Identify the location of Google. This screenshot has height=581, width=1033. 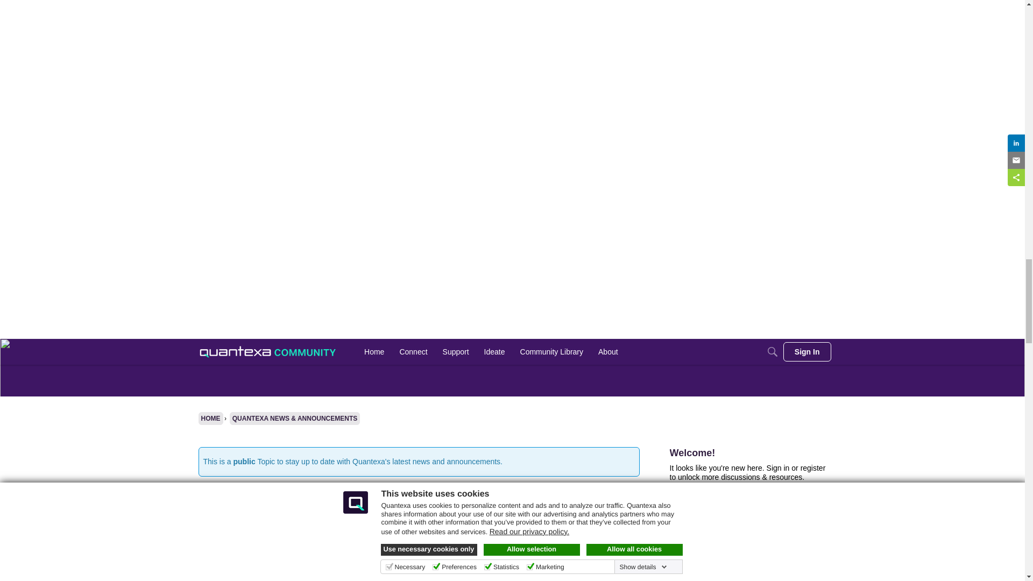
(222, 29).